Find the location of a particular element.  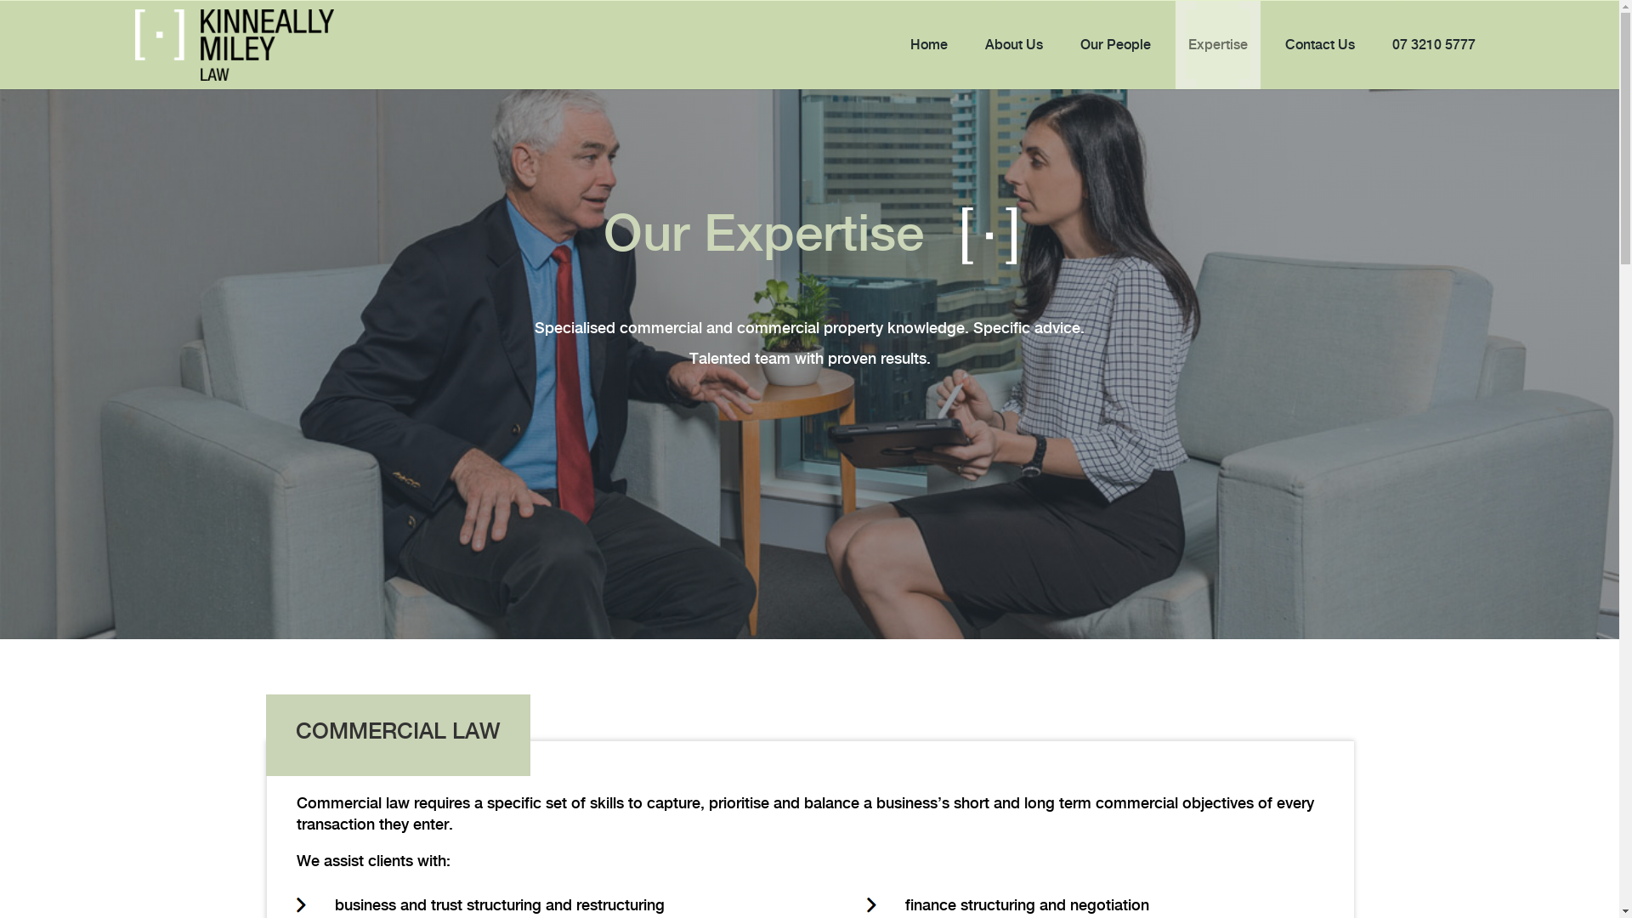

Expertise is located at coordinates (1218, 45).